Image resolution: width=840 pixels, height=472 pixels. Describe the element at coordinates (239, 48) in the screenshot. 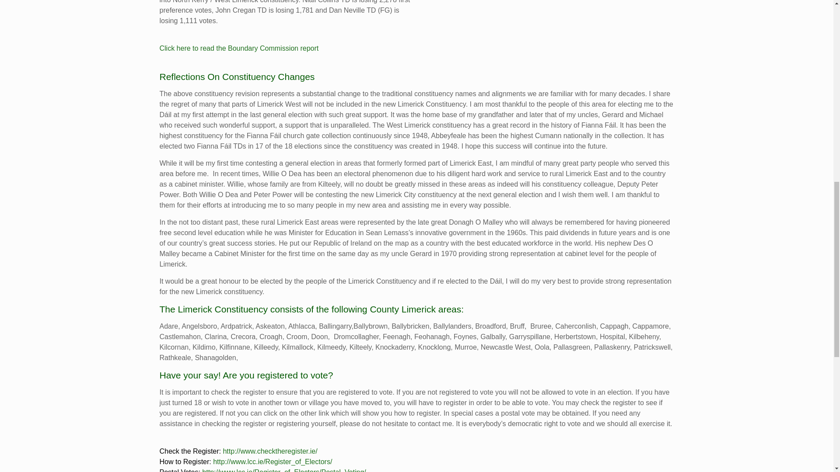

I see `Click here to read the Boundary Commission report` at that location.